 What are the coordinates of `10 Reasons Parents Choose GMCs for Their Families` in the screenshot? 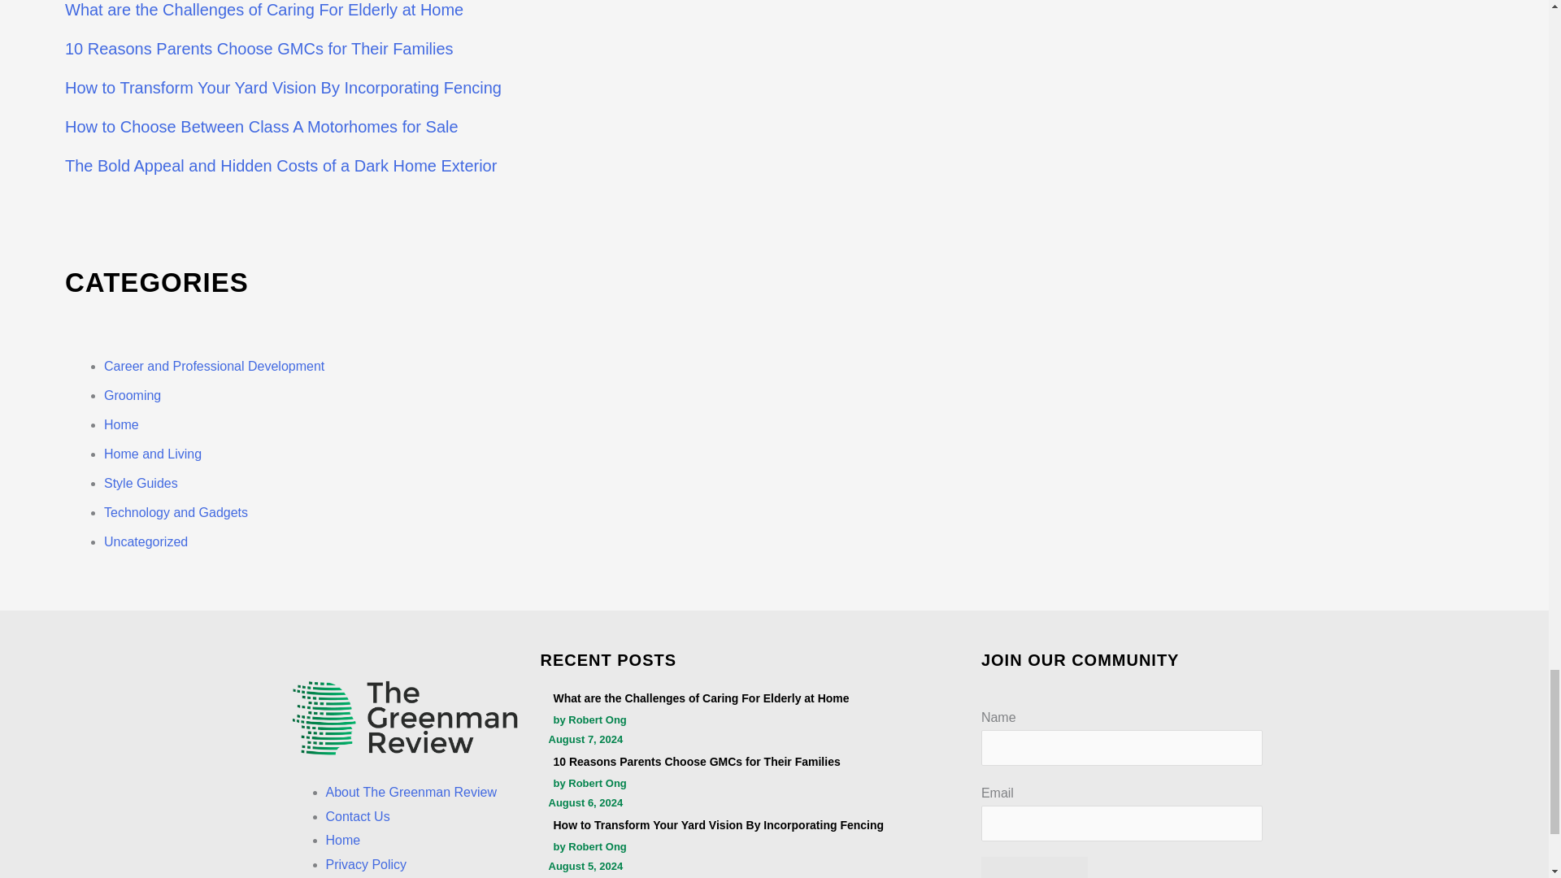 It's located at (259, 49).